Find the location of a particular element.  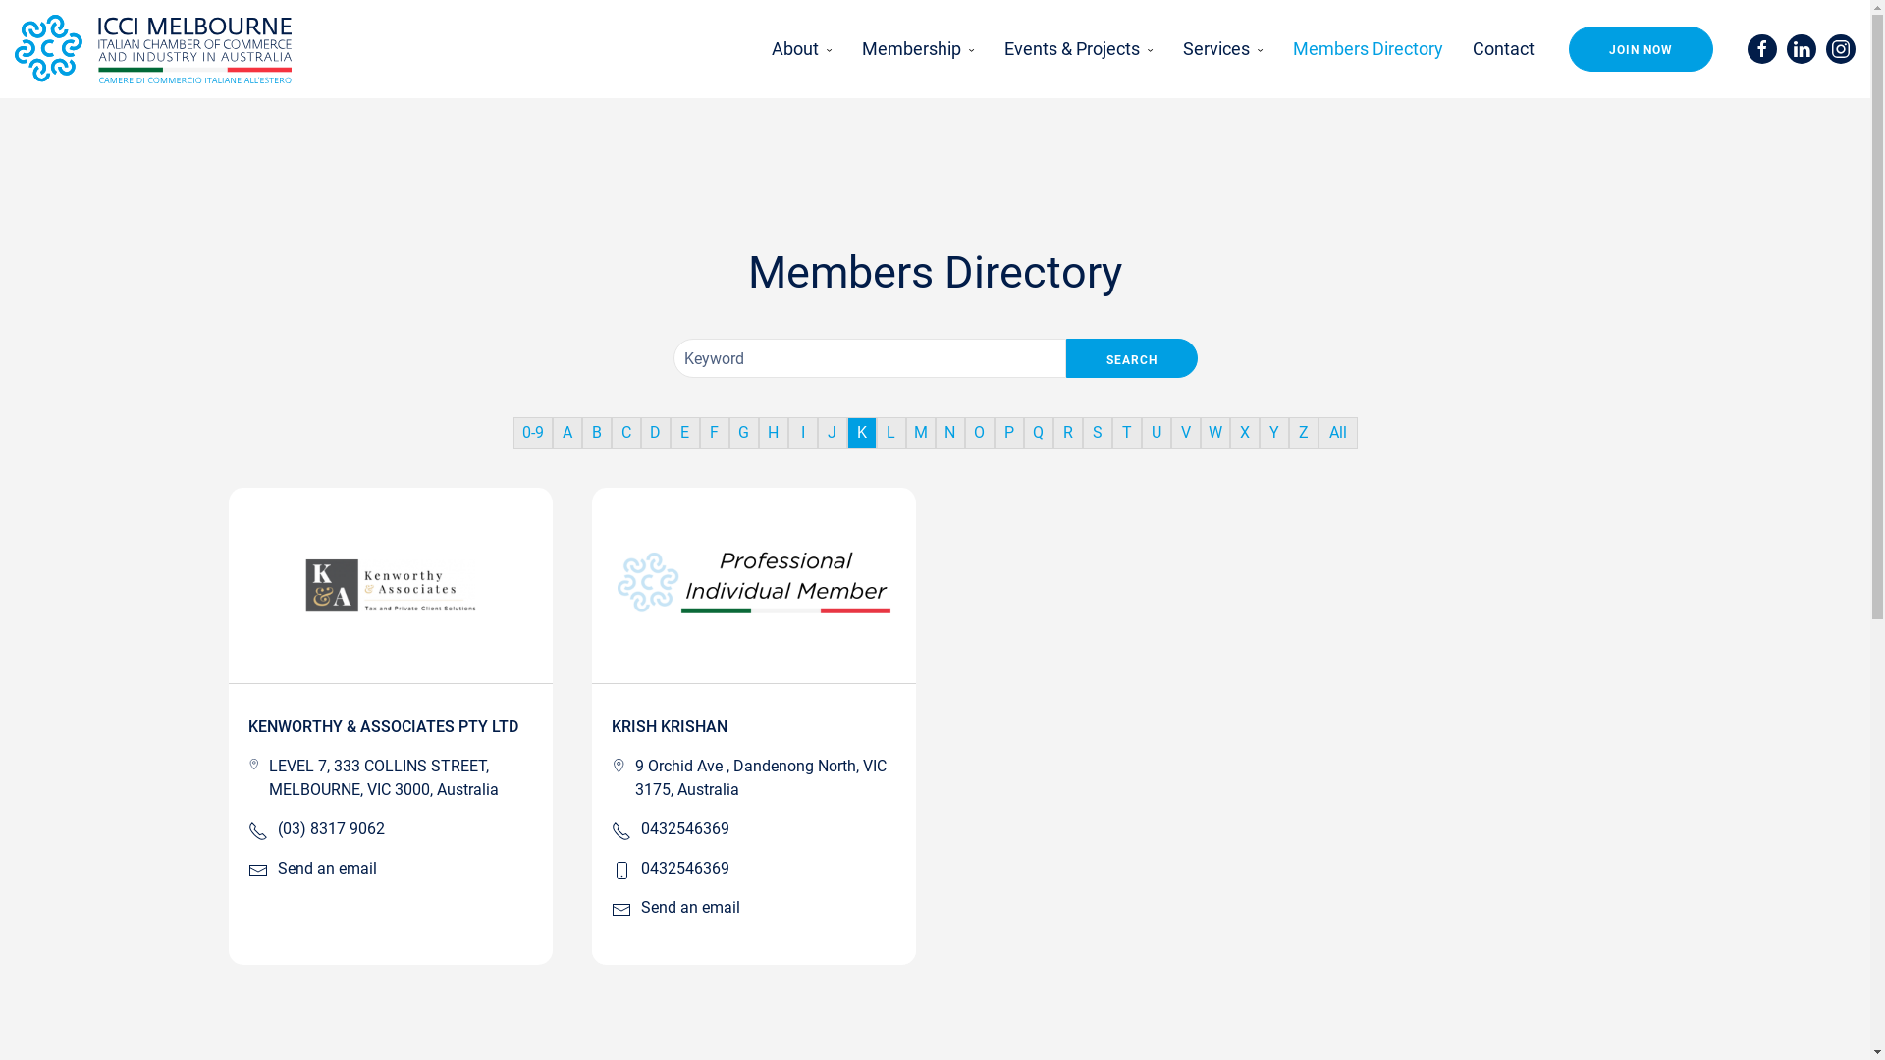

V is located at coordinates (1185, 433).